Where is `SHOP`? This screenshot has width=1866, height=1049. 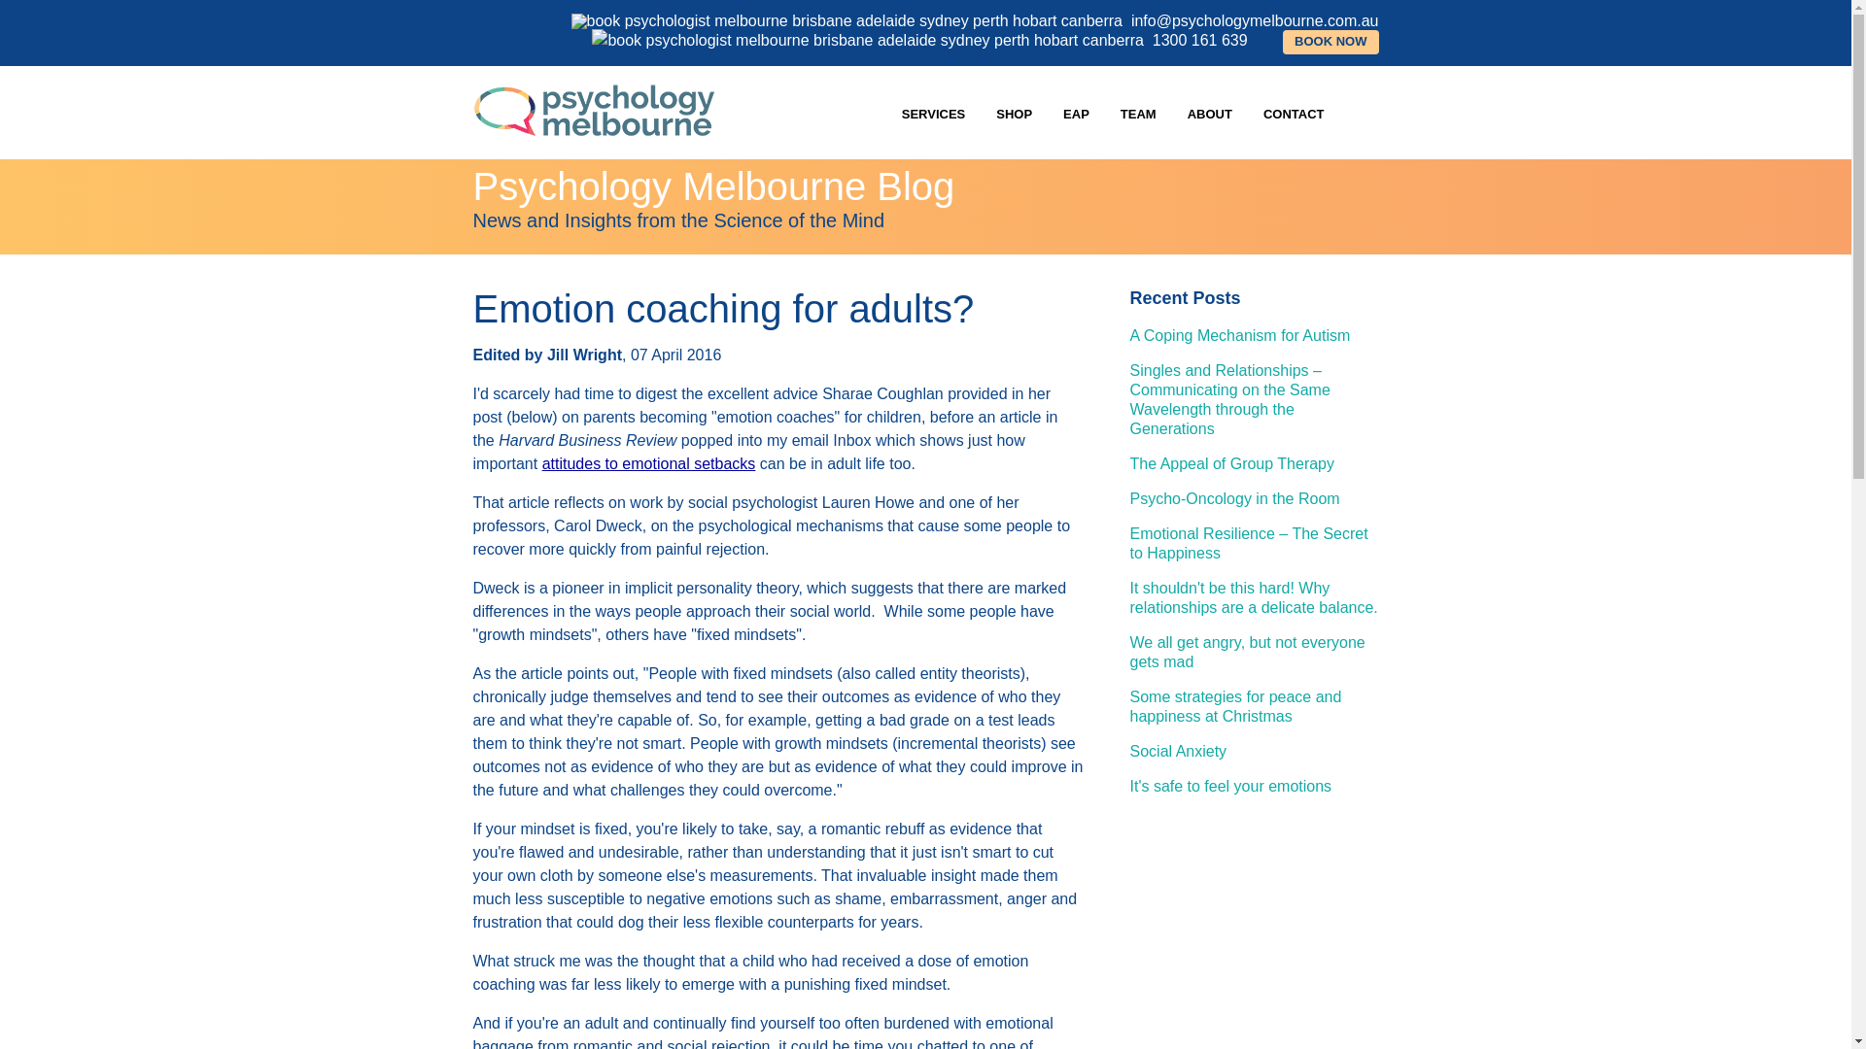 SHOP is located at coordinates (1014, 114).